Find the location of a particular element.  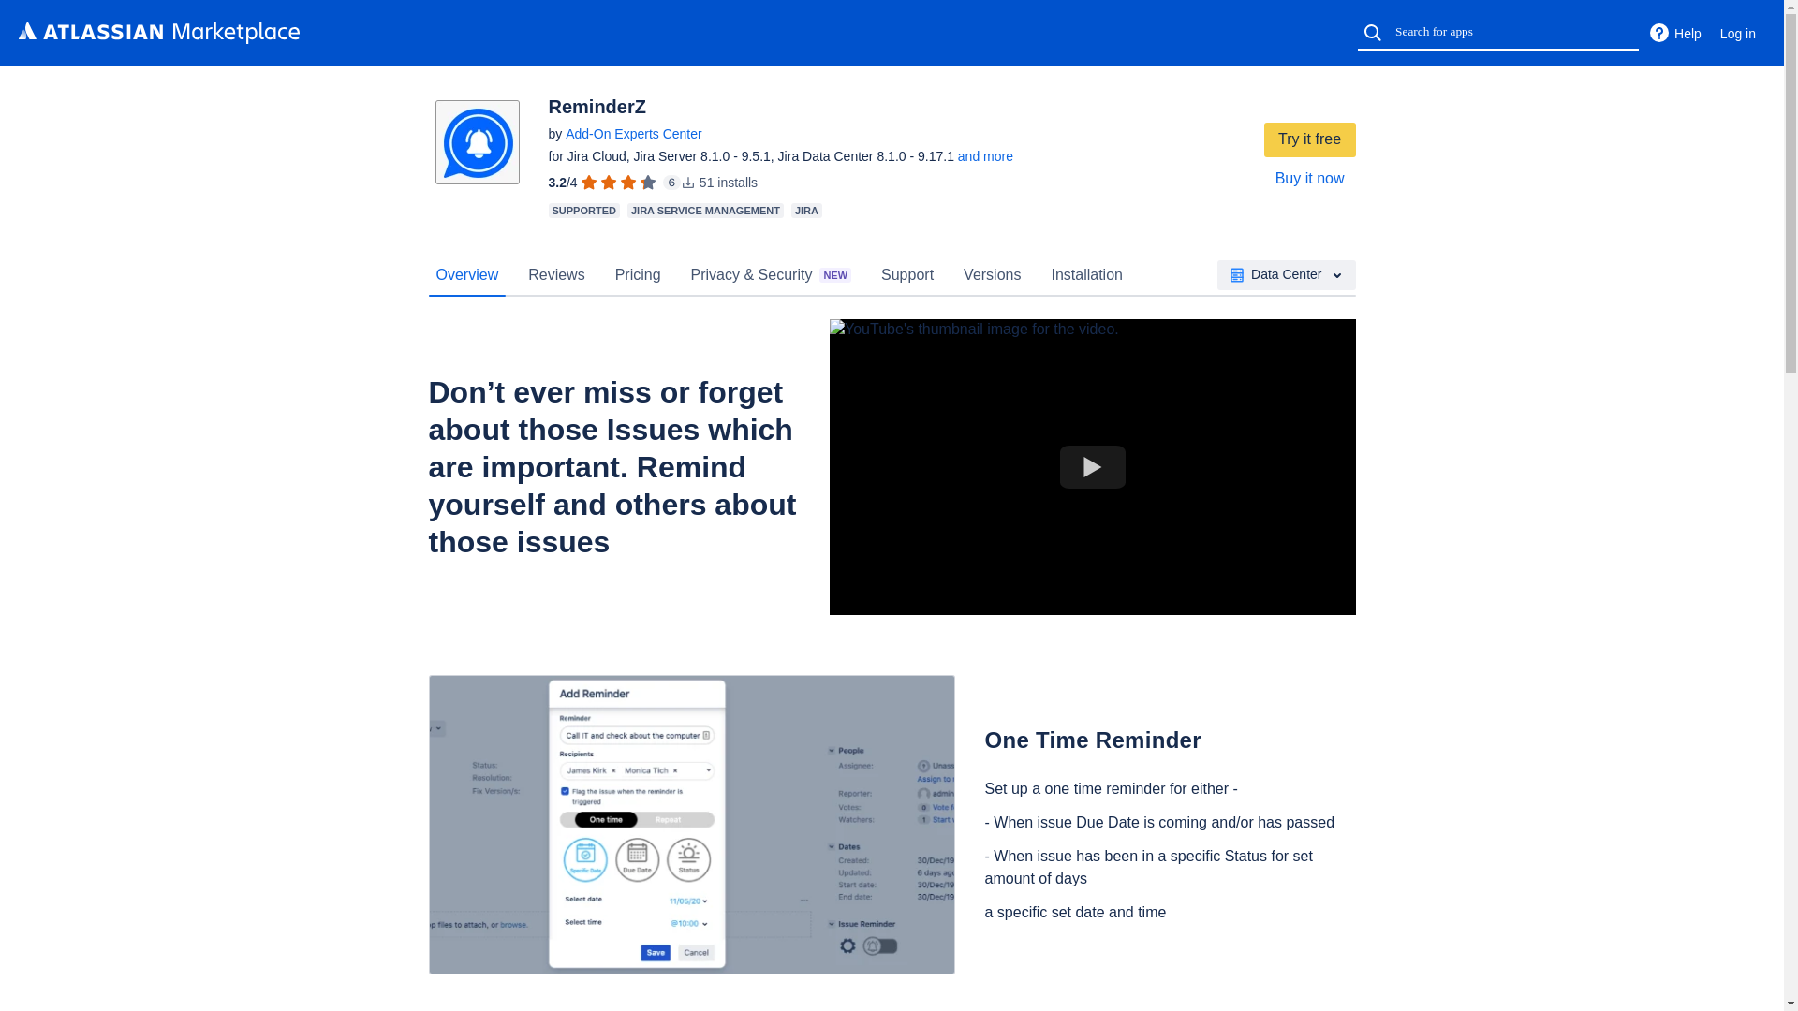

Buy it now is located at coordinates (1309, 178).